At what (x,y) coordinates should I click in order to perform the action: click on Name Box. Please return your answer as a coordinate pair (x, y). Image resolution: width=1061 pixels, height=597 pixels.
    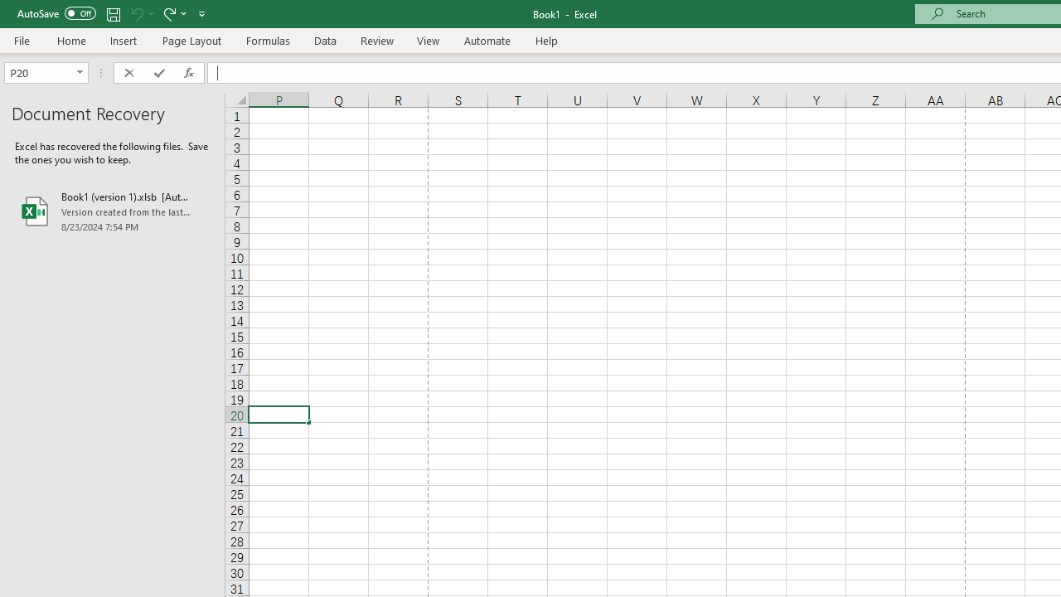
    Looking at the image, I should click on (46, 73).